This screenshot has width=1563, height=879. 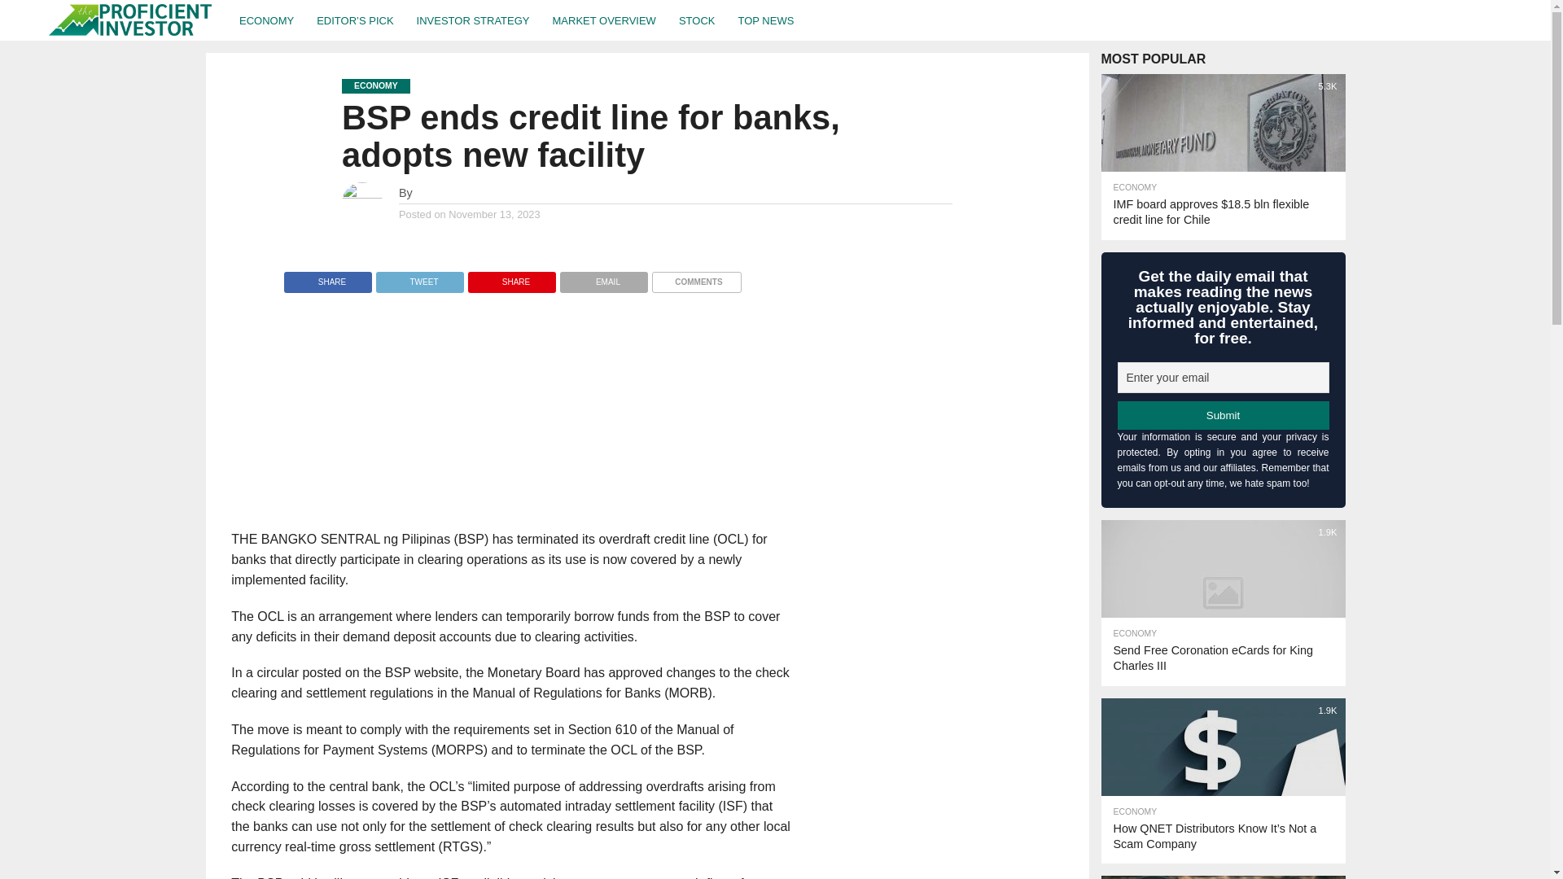 What do you see at coordinates (1223, 377) in the screenshot?
I see `Enter your email` at bounding box center [1223, 377].